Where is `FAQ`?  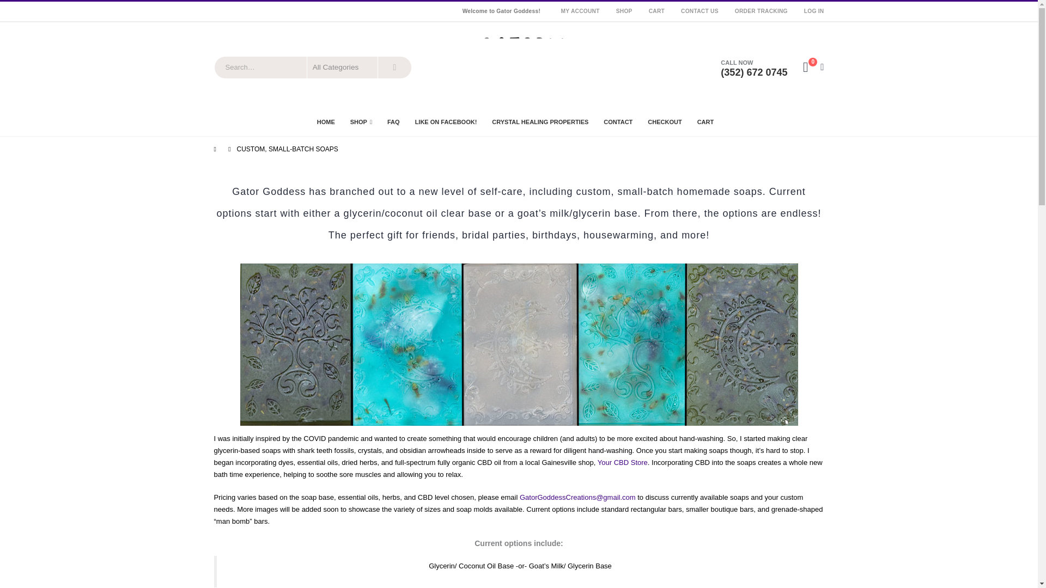 FAQ is located at coordinates (393, 122).